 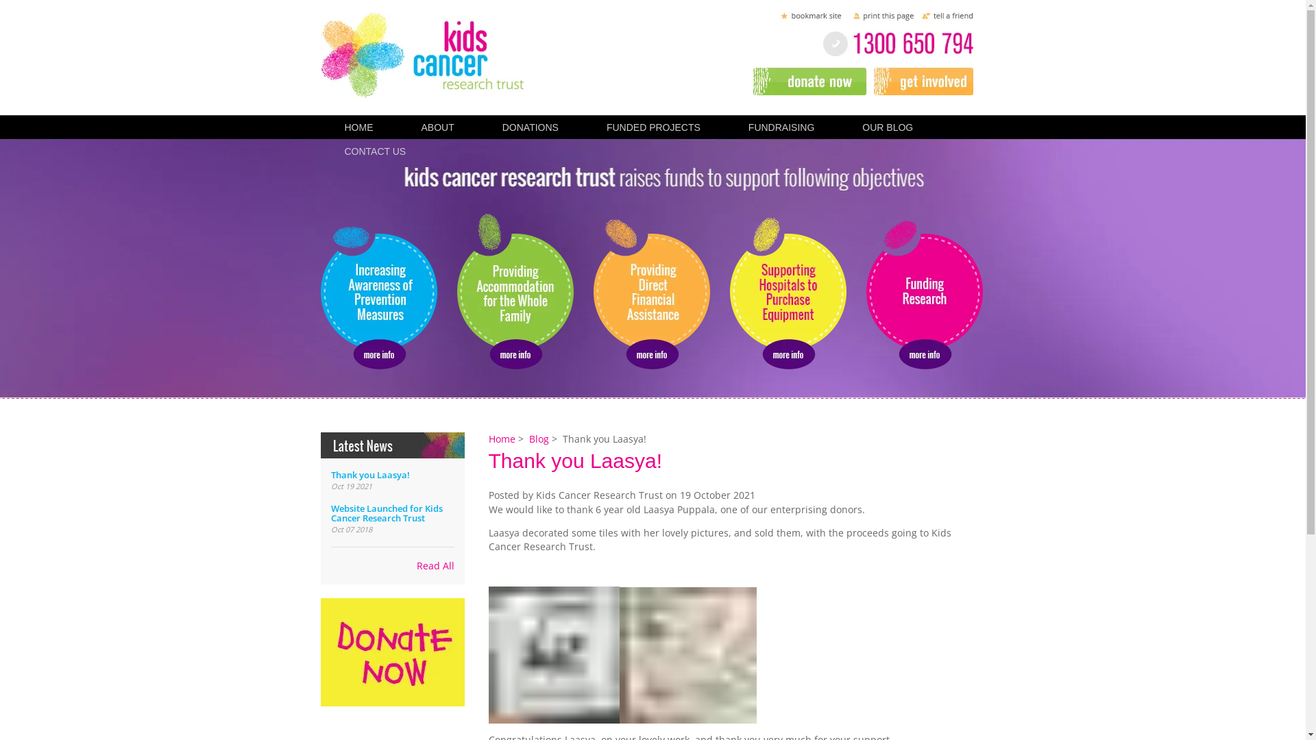 What do you see at coordinates (376, 151) in the screenshot?
I see `CONTACT US` at bounding box center [376, 151].